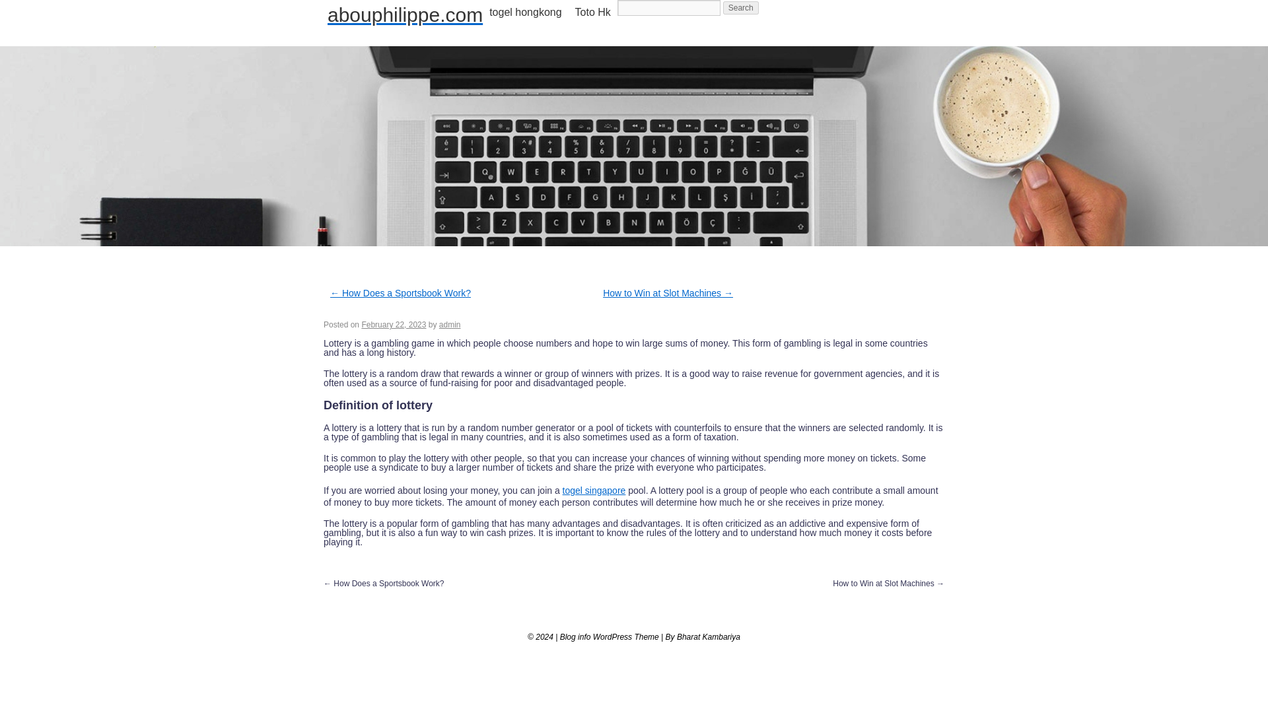  I want to click on togel singapore, so click(594, 490).